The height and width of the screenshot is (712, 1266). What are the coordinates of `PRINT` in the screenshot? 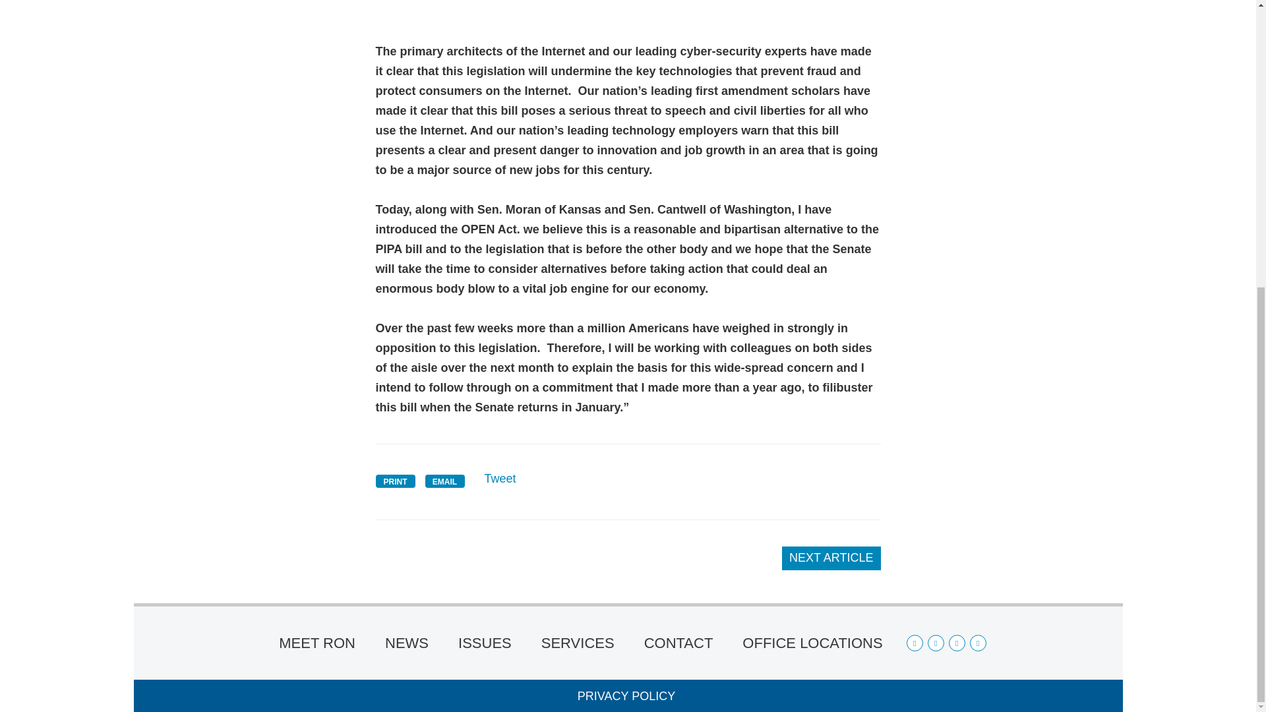 It's located at (396, 481).